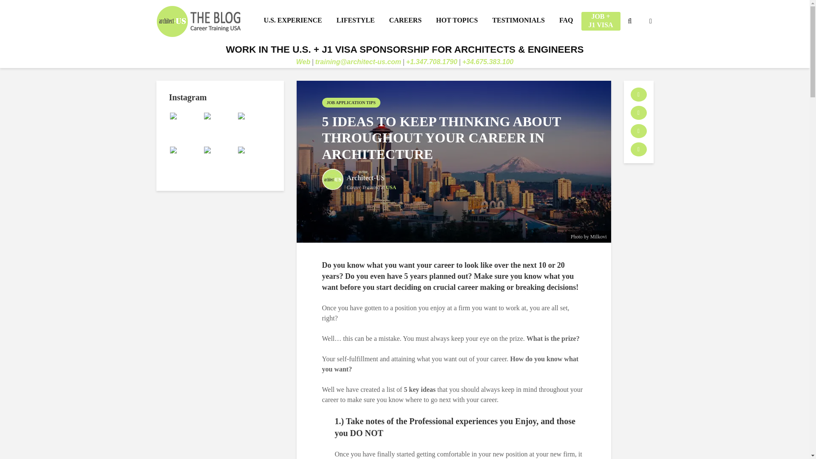 This screenshot has height=459, width=816. I want to click on FAQ, so click(566, 20).